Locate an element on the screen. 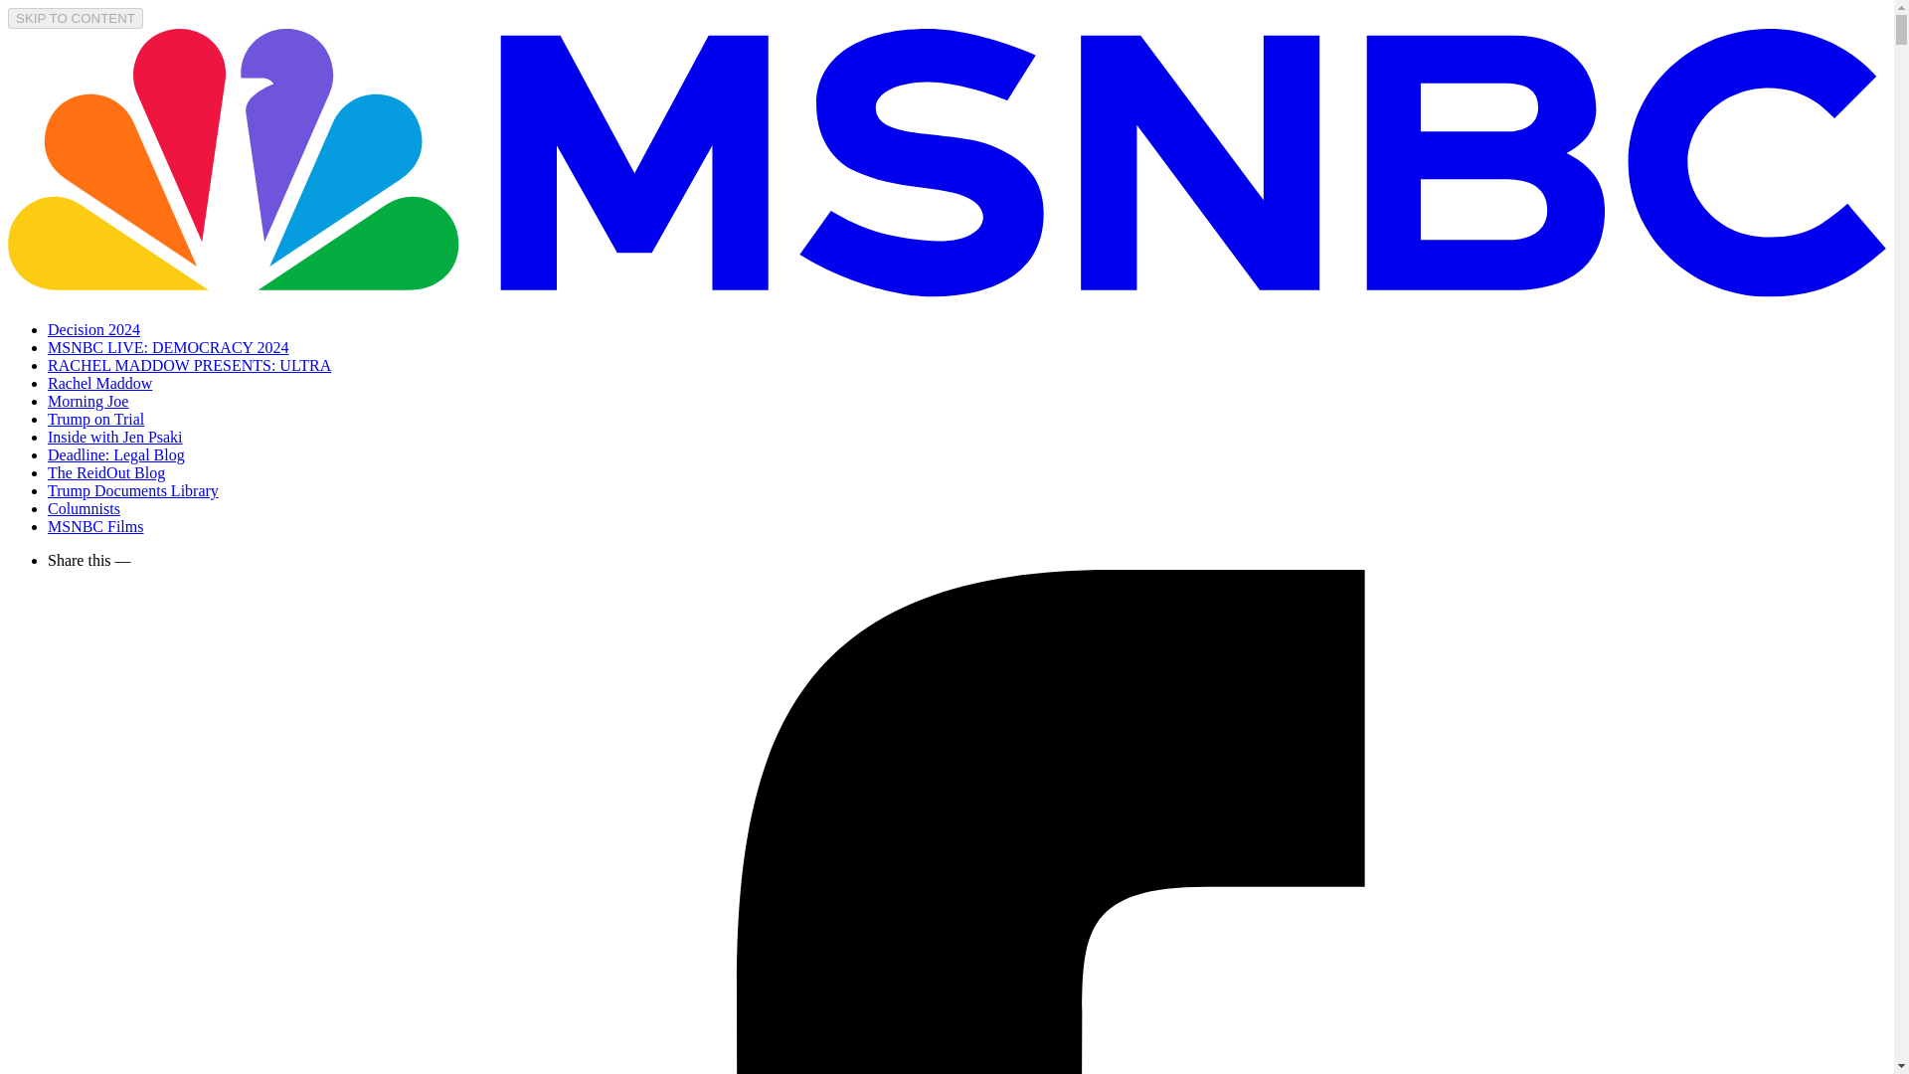 The width and height of the screenshot is (1909, 1074). Trump on Trial is located at coordinates (95, 418).